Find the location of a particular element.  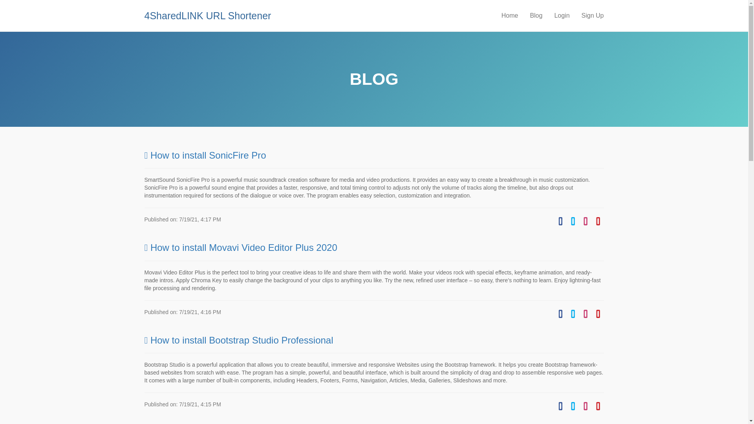

Home is located at coordinates (510, 16).